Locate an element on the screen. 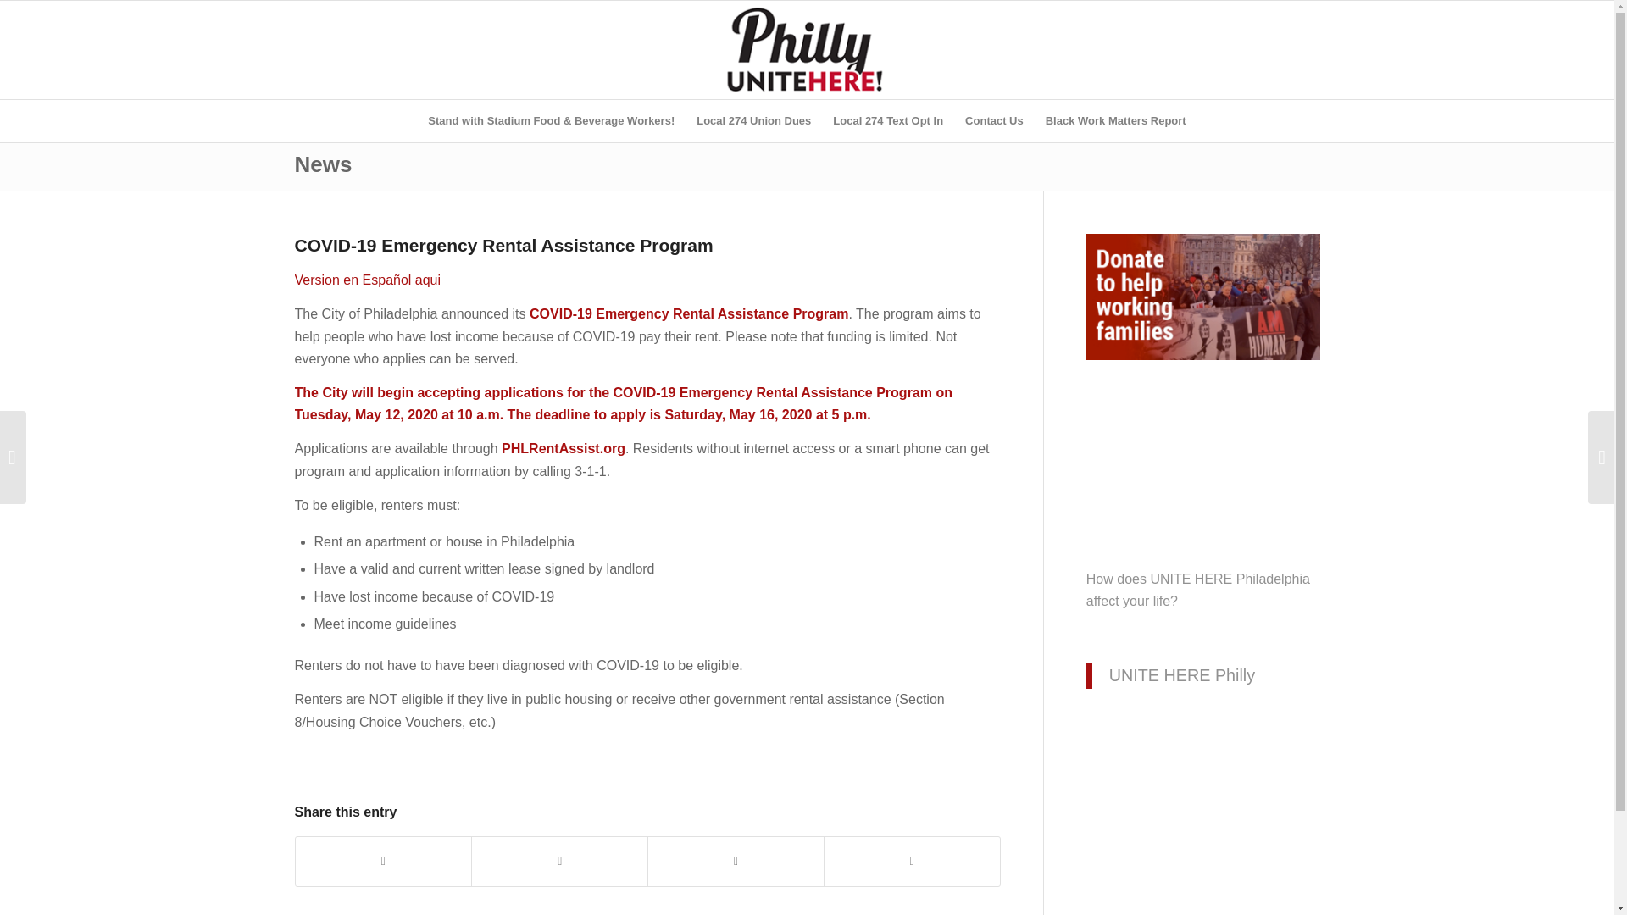 Image resolution: width=1627 pixels, height=915 pixels. Black Work Matters Report is located at coordinates (1116, 120).